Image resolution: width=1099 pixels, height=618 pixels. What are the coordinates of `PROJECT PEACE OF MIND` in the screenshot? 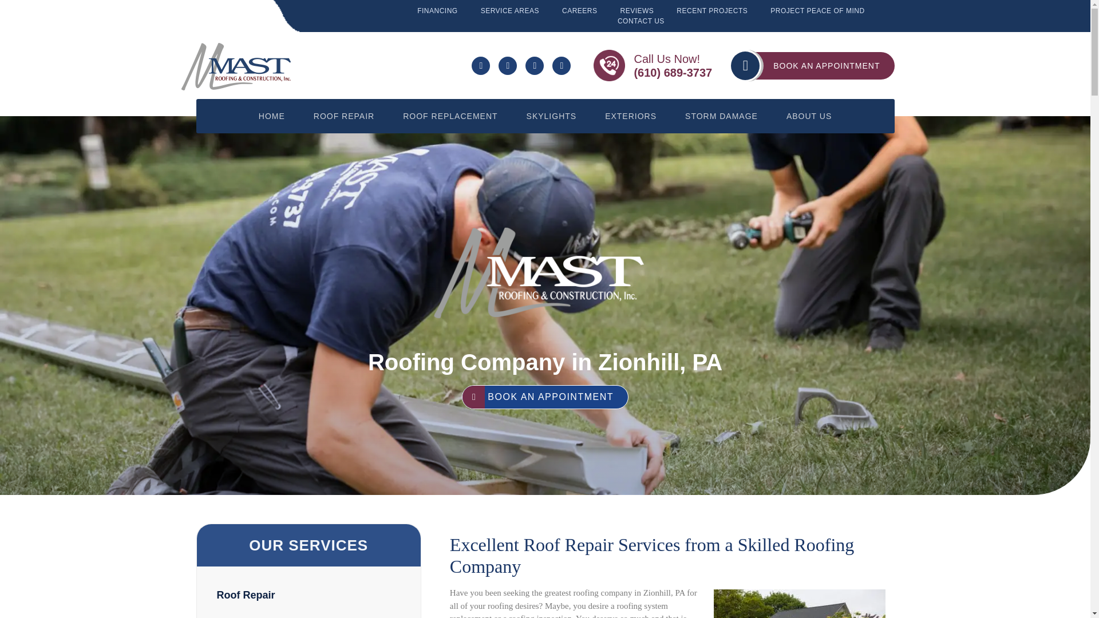 It's located at (817, 10).